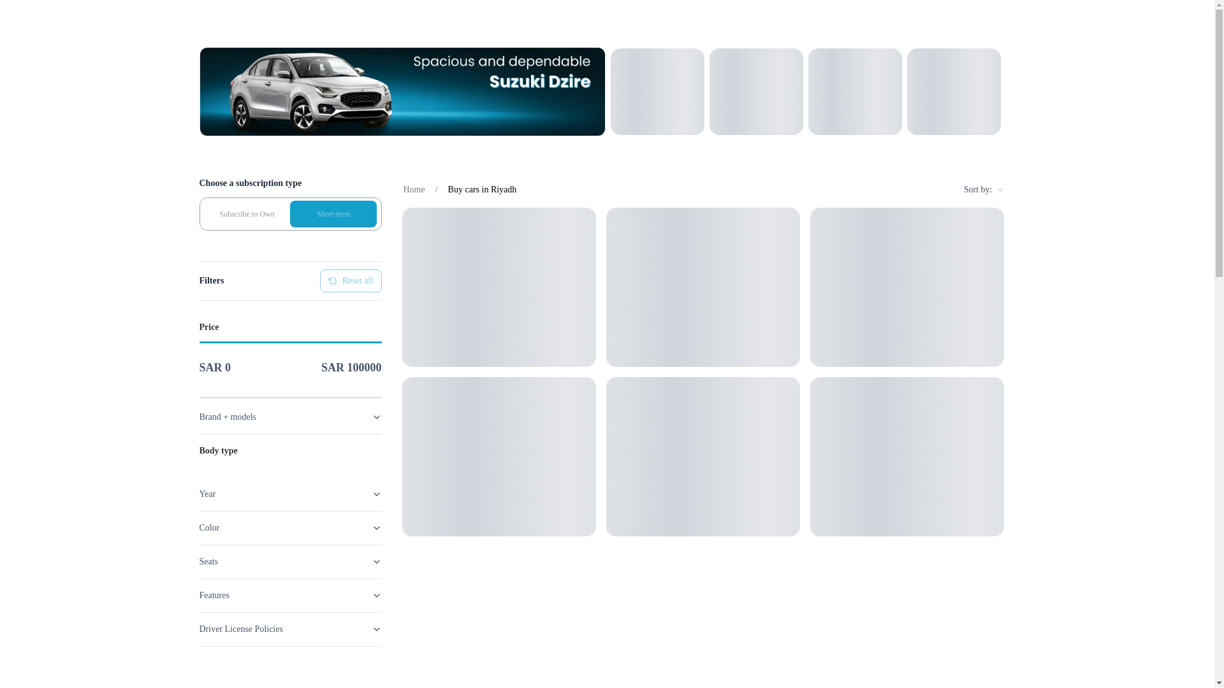 This screenshot has height=688, width=1224. What do you see at coordinates (289, 494) in the screenshot?
I see `Year` at bounding box center [289, 494].